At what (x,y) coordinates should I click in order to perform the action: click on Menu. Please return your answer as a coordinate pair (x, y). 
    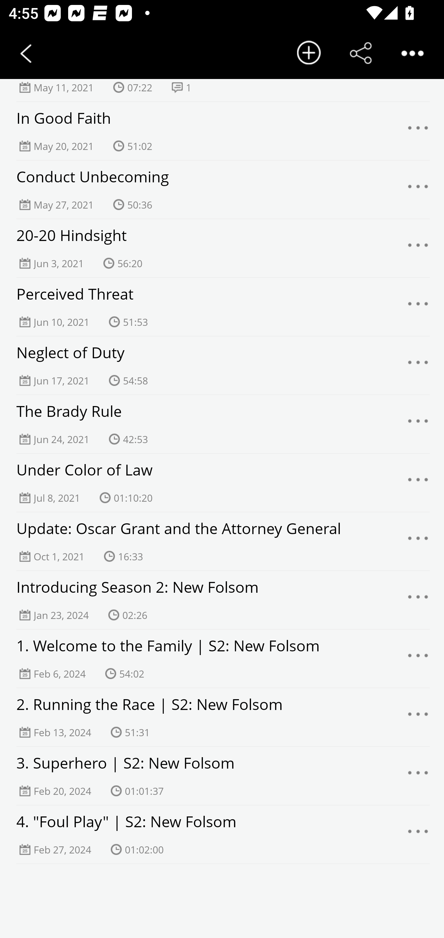
    Looking at the image, I should click on (418, 659).